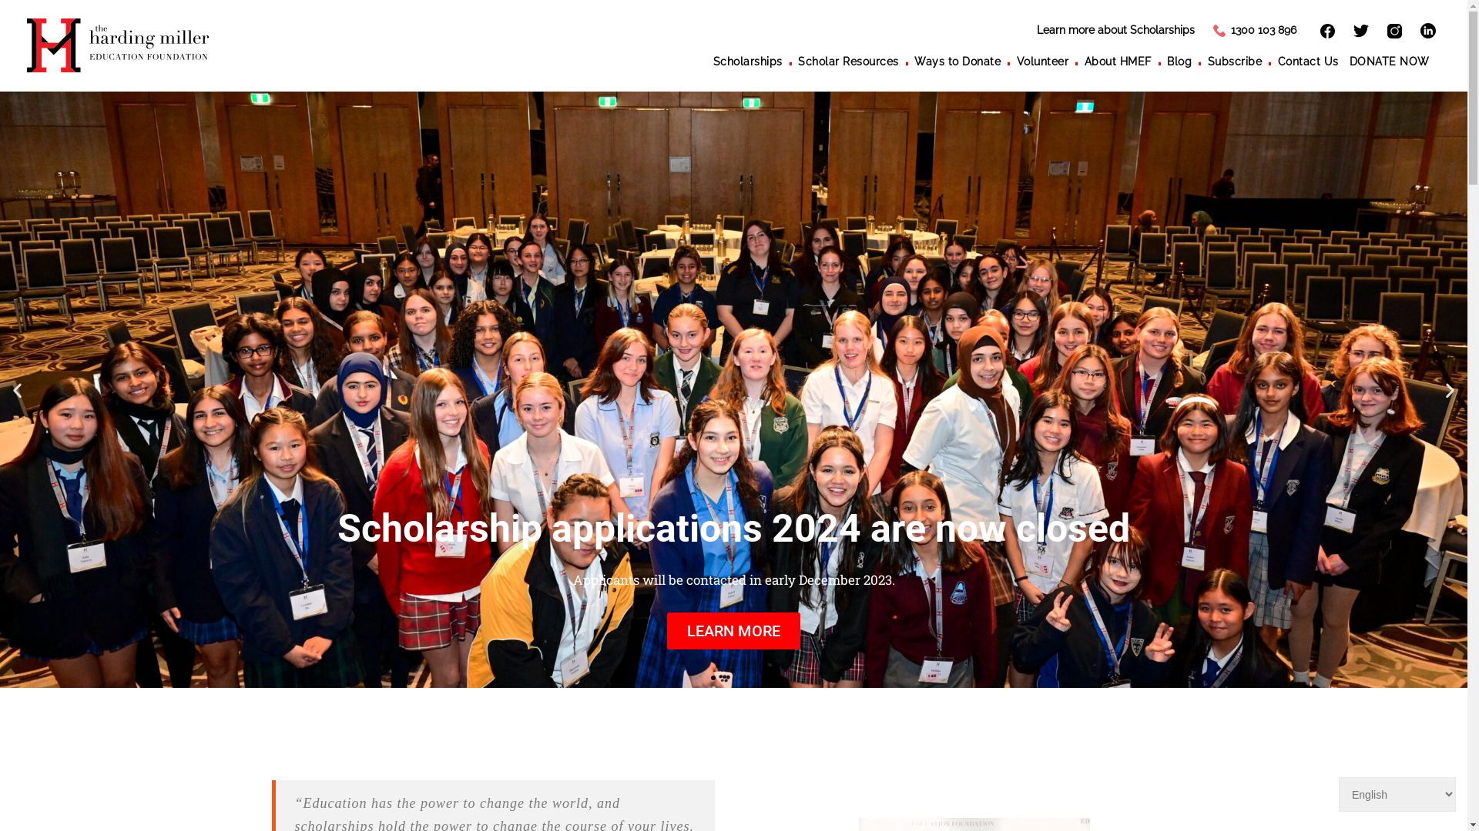 Image resolution: width=1479 pixels, height=831 pixels. I want to click on Ways to Donate, so click(966, 60).